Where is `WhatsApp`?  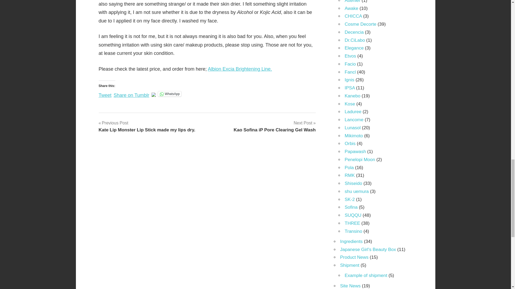 WhatsApp is located at coordinates (353, 16).